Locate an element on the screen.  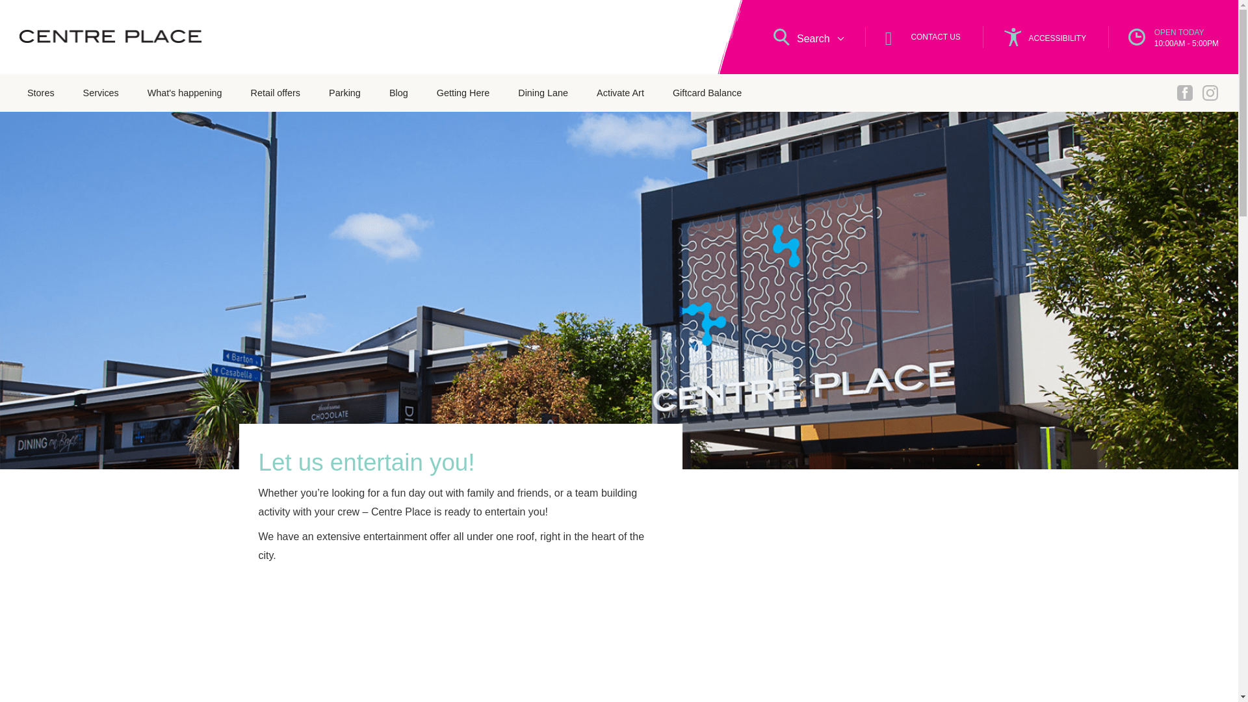
Search is located at coordinates (801, 37).